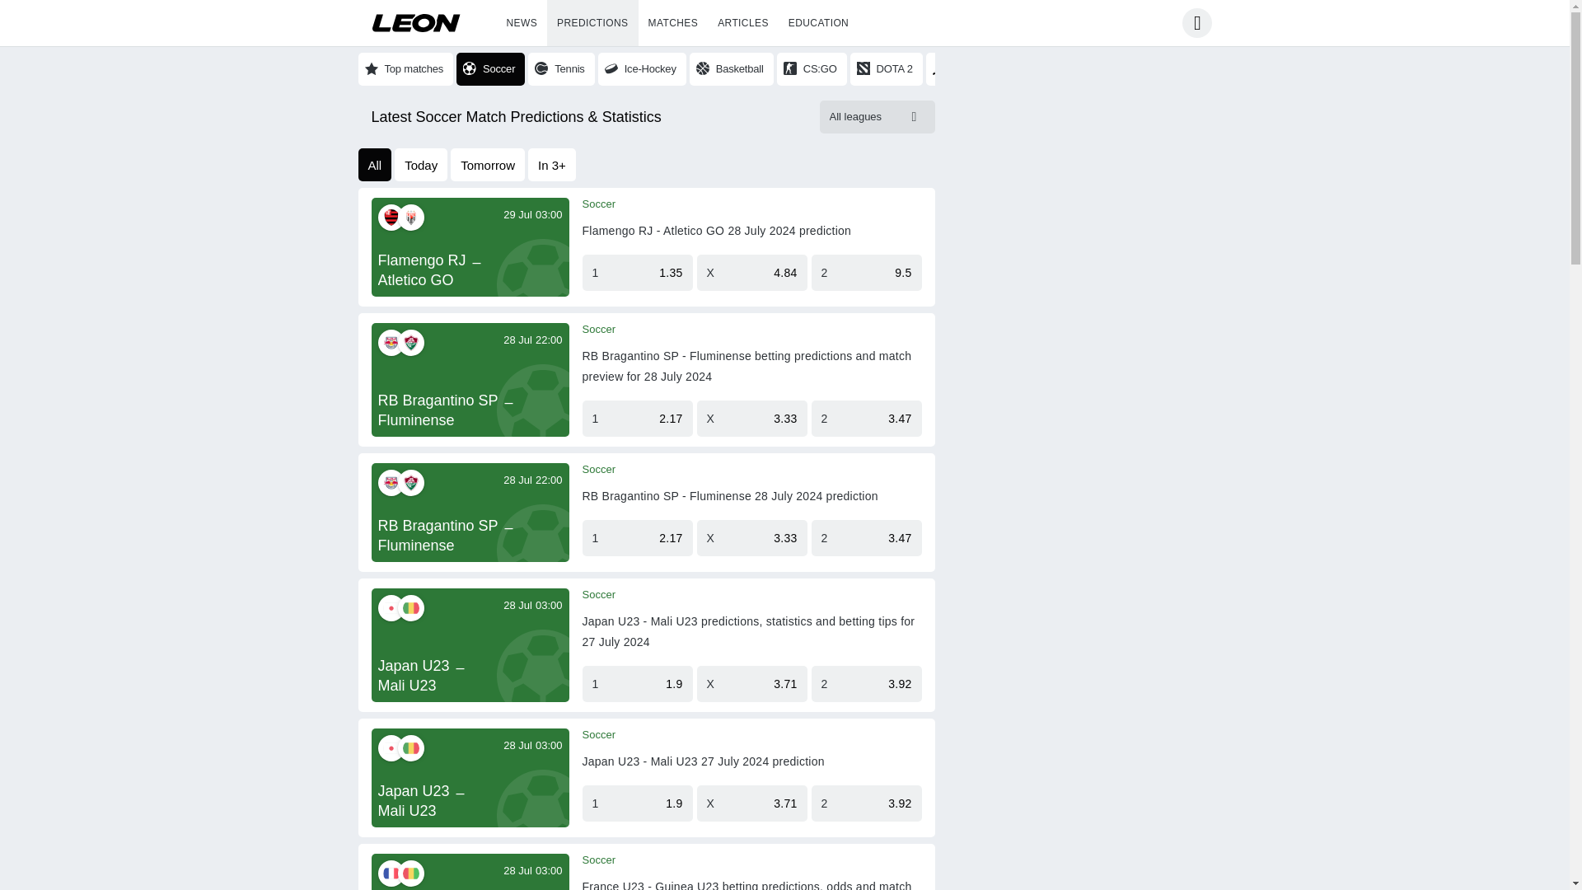 The width and height of the screenshot is (1582, 890). I want to click on NEWS, so click(522, 23).